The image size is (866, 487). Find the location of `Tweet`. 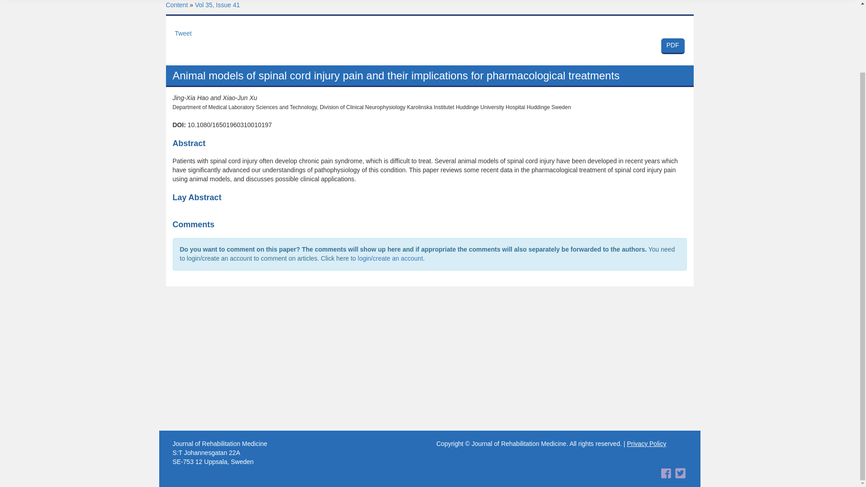

Tweet is located at coordinates (673, 46).